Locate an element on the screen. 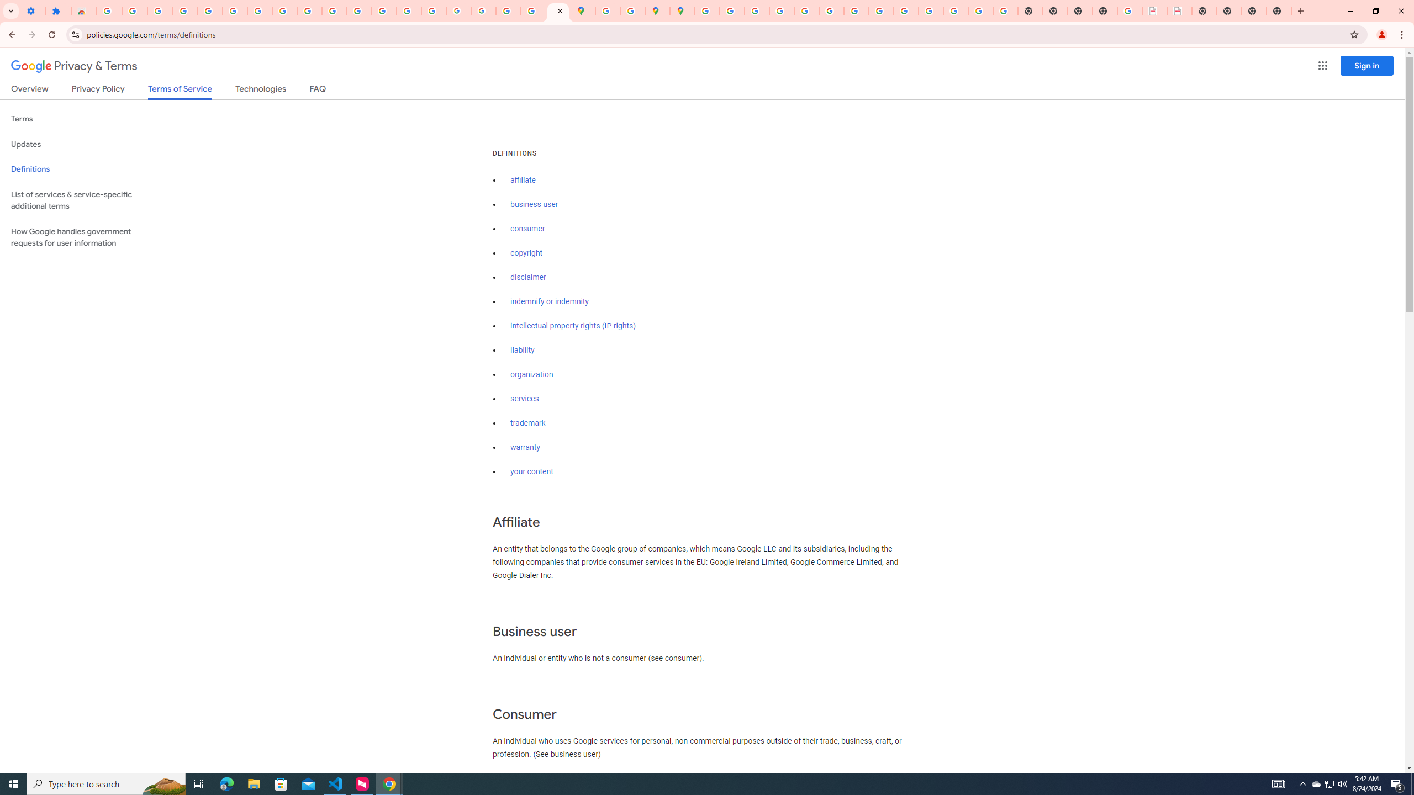 This screenshot has width=1414, height=795. Terms is located at coordinates (84, 119).